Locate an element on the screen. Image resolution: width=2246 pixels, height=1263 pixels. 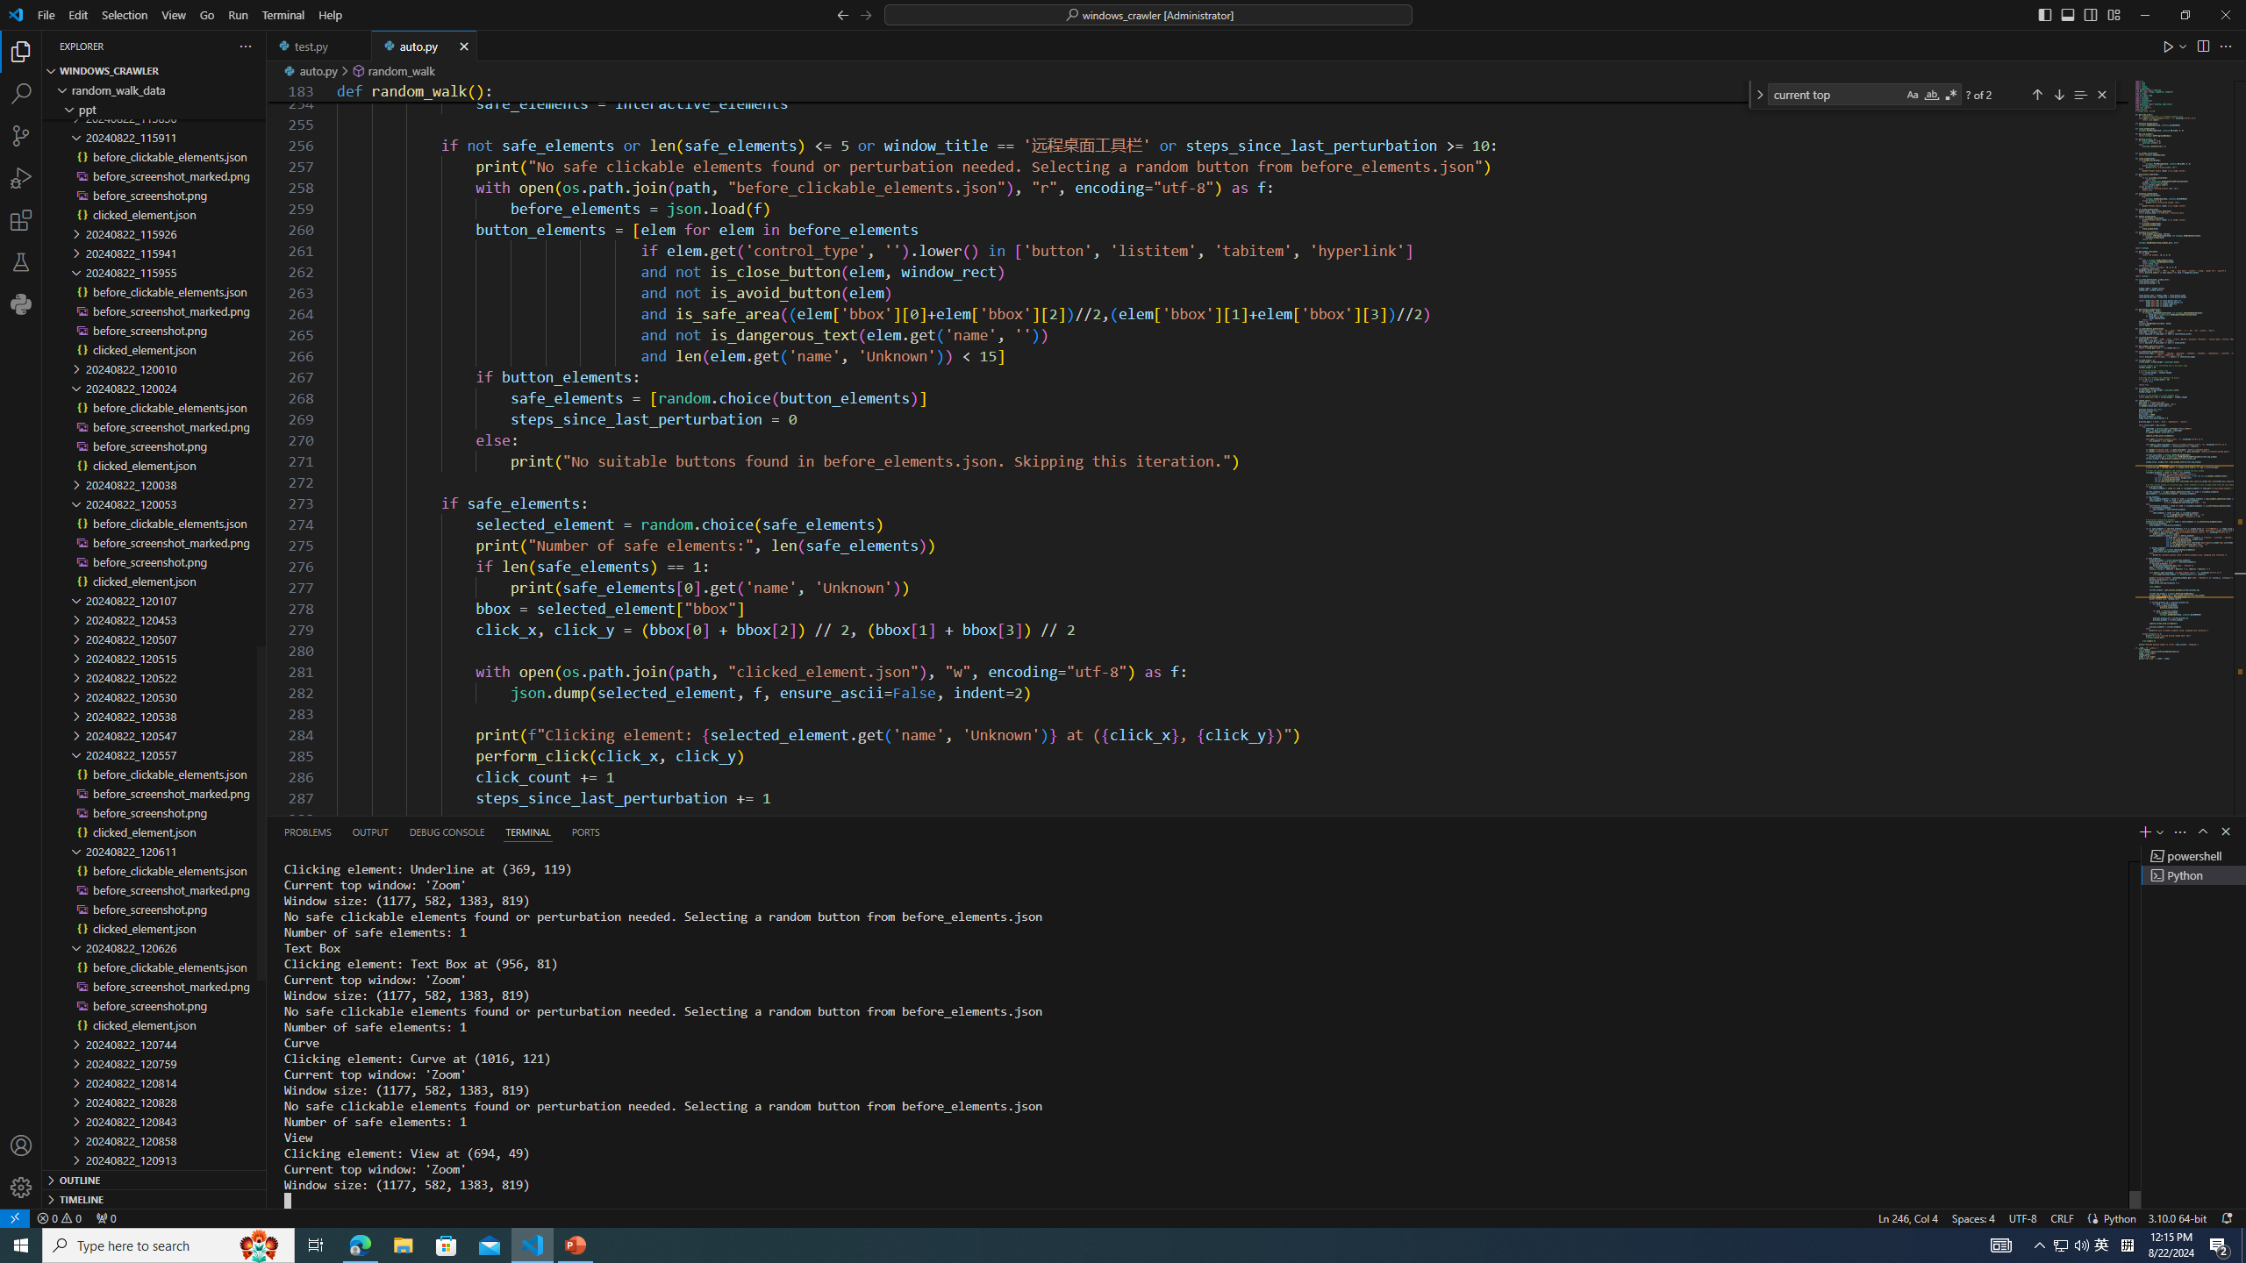
remote is located at coordinates (14, 1217).